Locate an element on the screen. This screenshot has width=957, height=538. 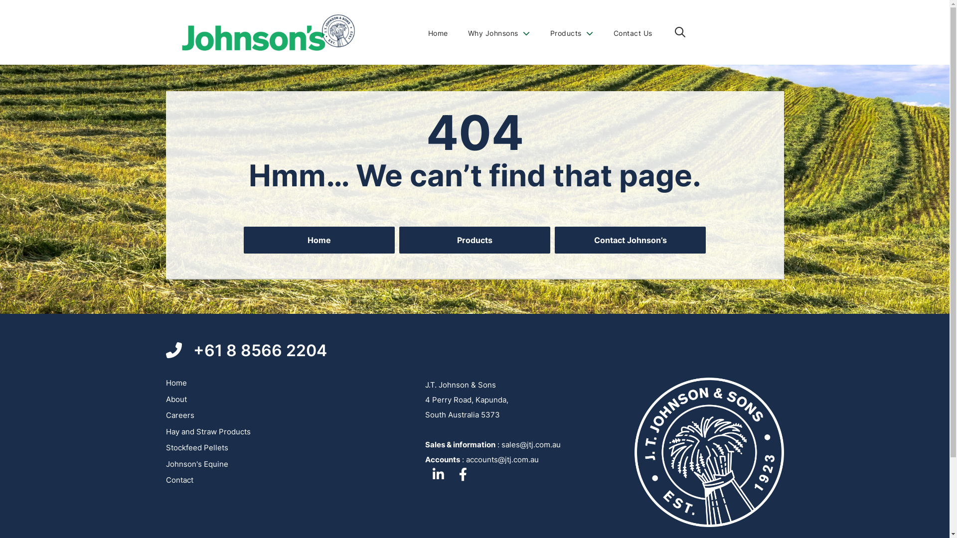
Careers is located at coordinates (179, 415).